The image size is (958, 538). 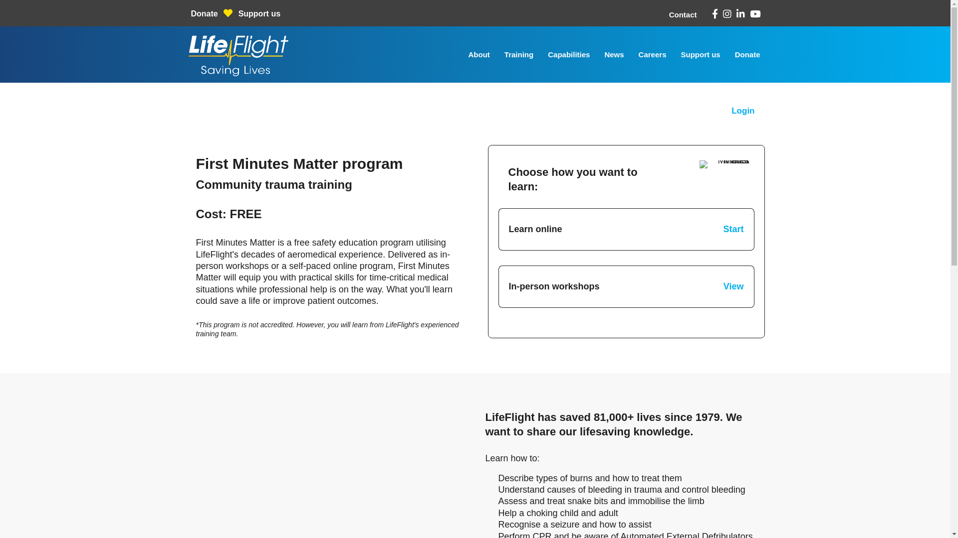 I want to click on FMM-logo-500, so click(x=724, y=164).